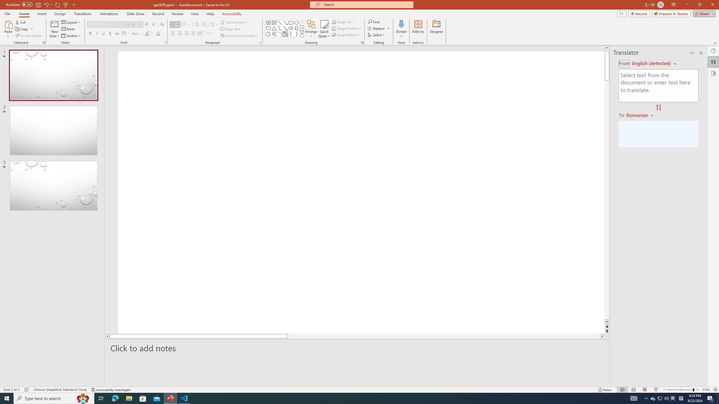 This screenshot has width=719, height=404. Describe the element at coordinates (186, 34) in the screenshot. I see `Align Right` at that location.